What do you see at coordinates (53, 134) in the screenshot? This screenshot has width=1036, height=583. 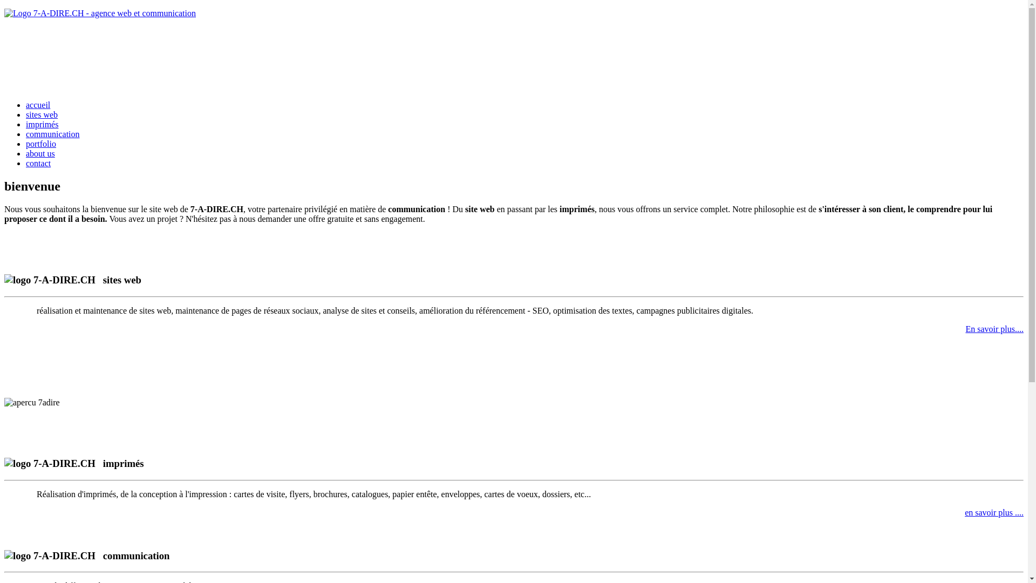 I see `communication` at bounding box center [53, 134].